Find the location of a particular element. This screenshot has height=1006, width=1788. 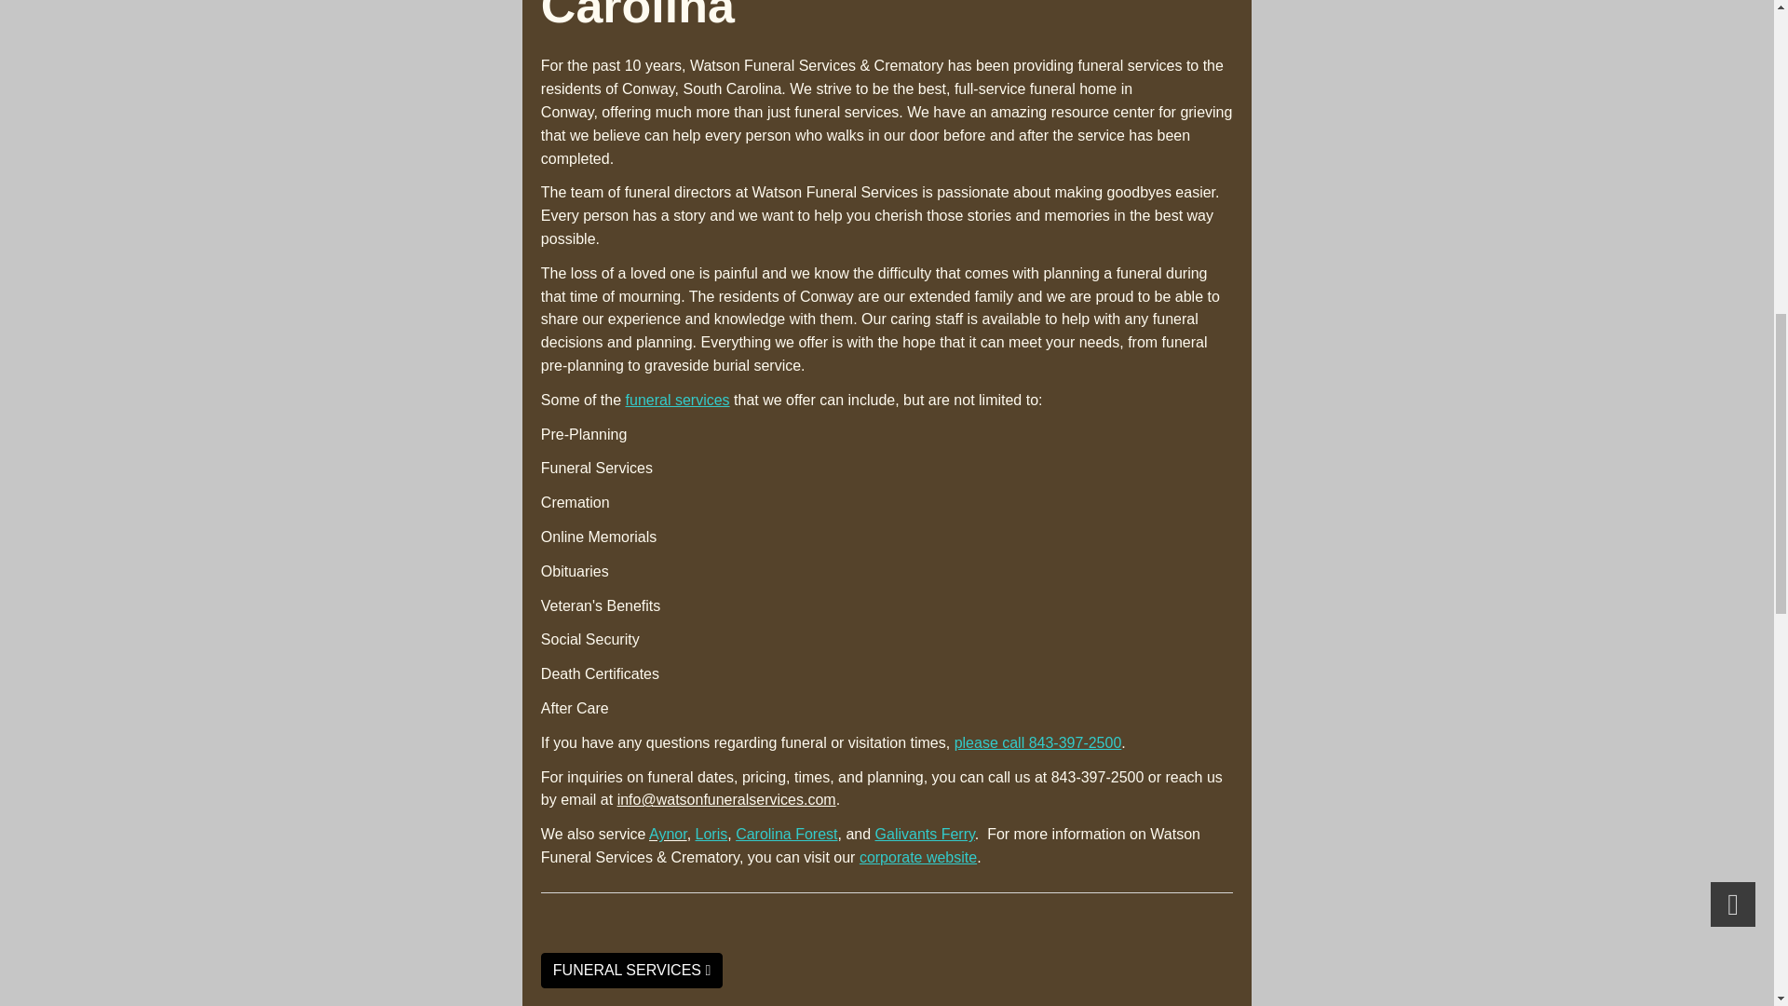

Galivants Ferry is located at coordinates (925, 833).